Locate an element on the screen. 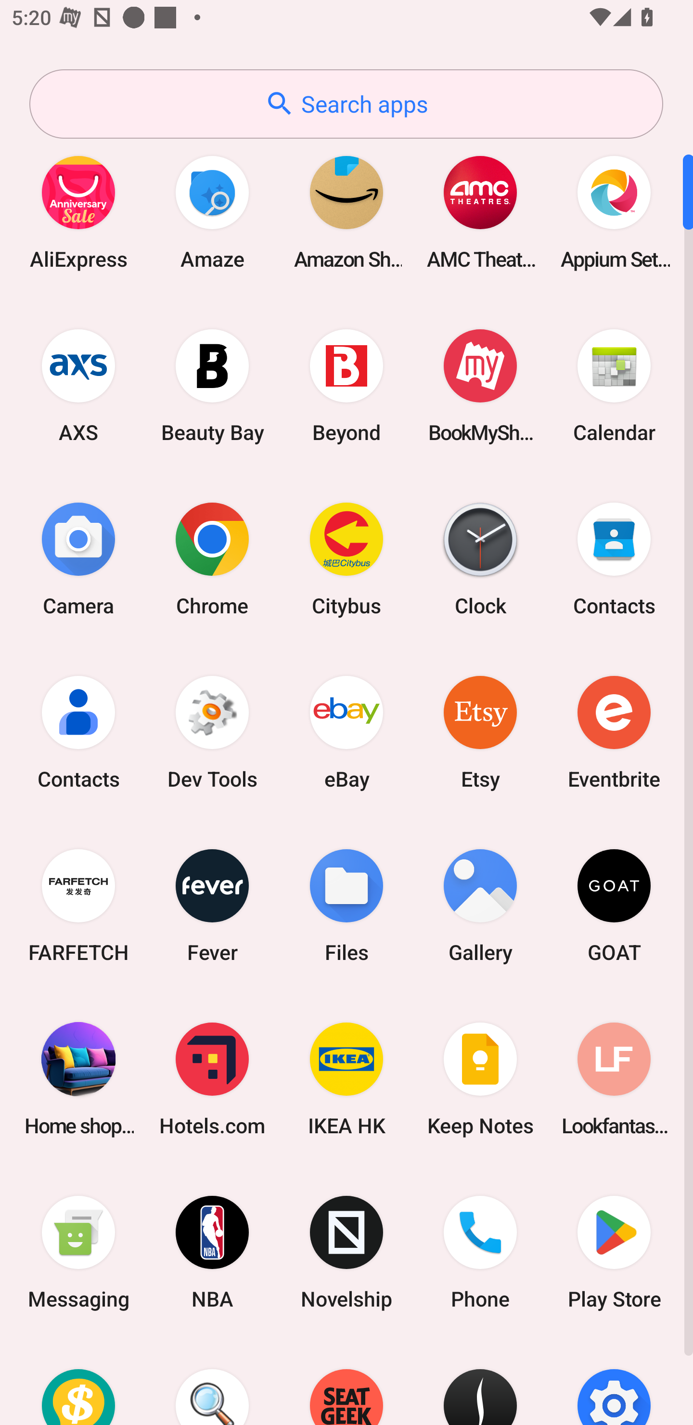 This screenshot has height=1425, width=693. Contacts is located at coordinates (78, 732).